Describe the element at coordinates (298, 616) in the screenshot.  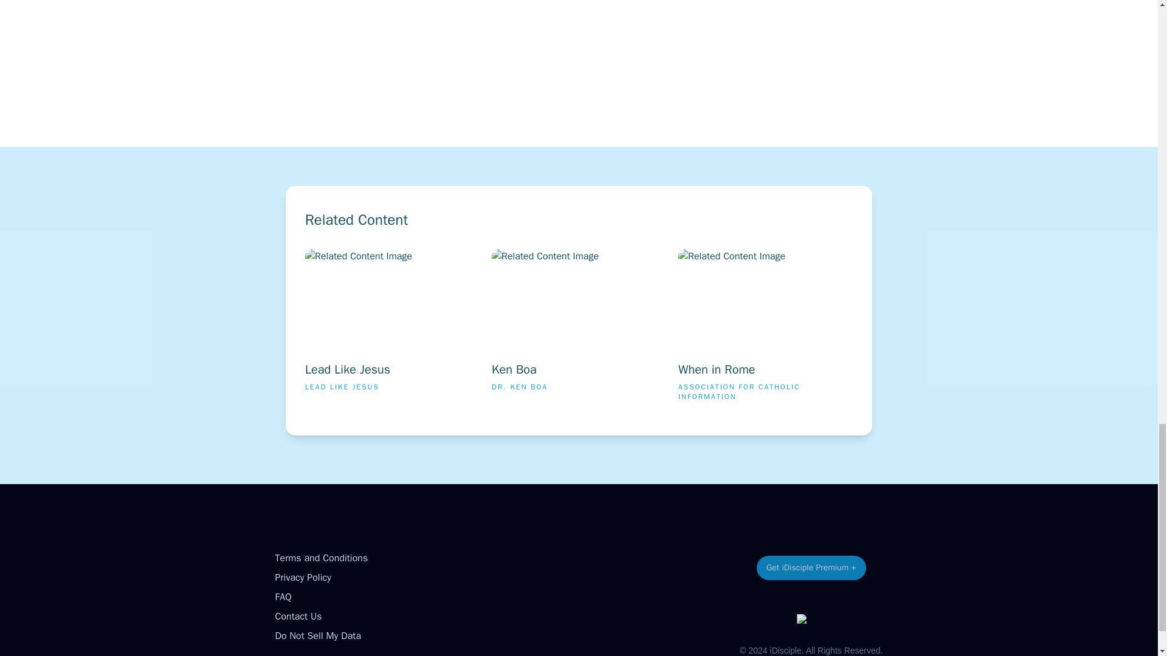
I see `Contact Us` at that location.